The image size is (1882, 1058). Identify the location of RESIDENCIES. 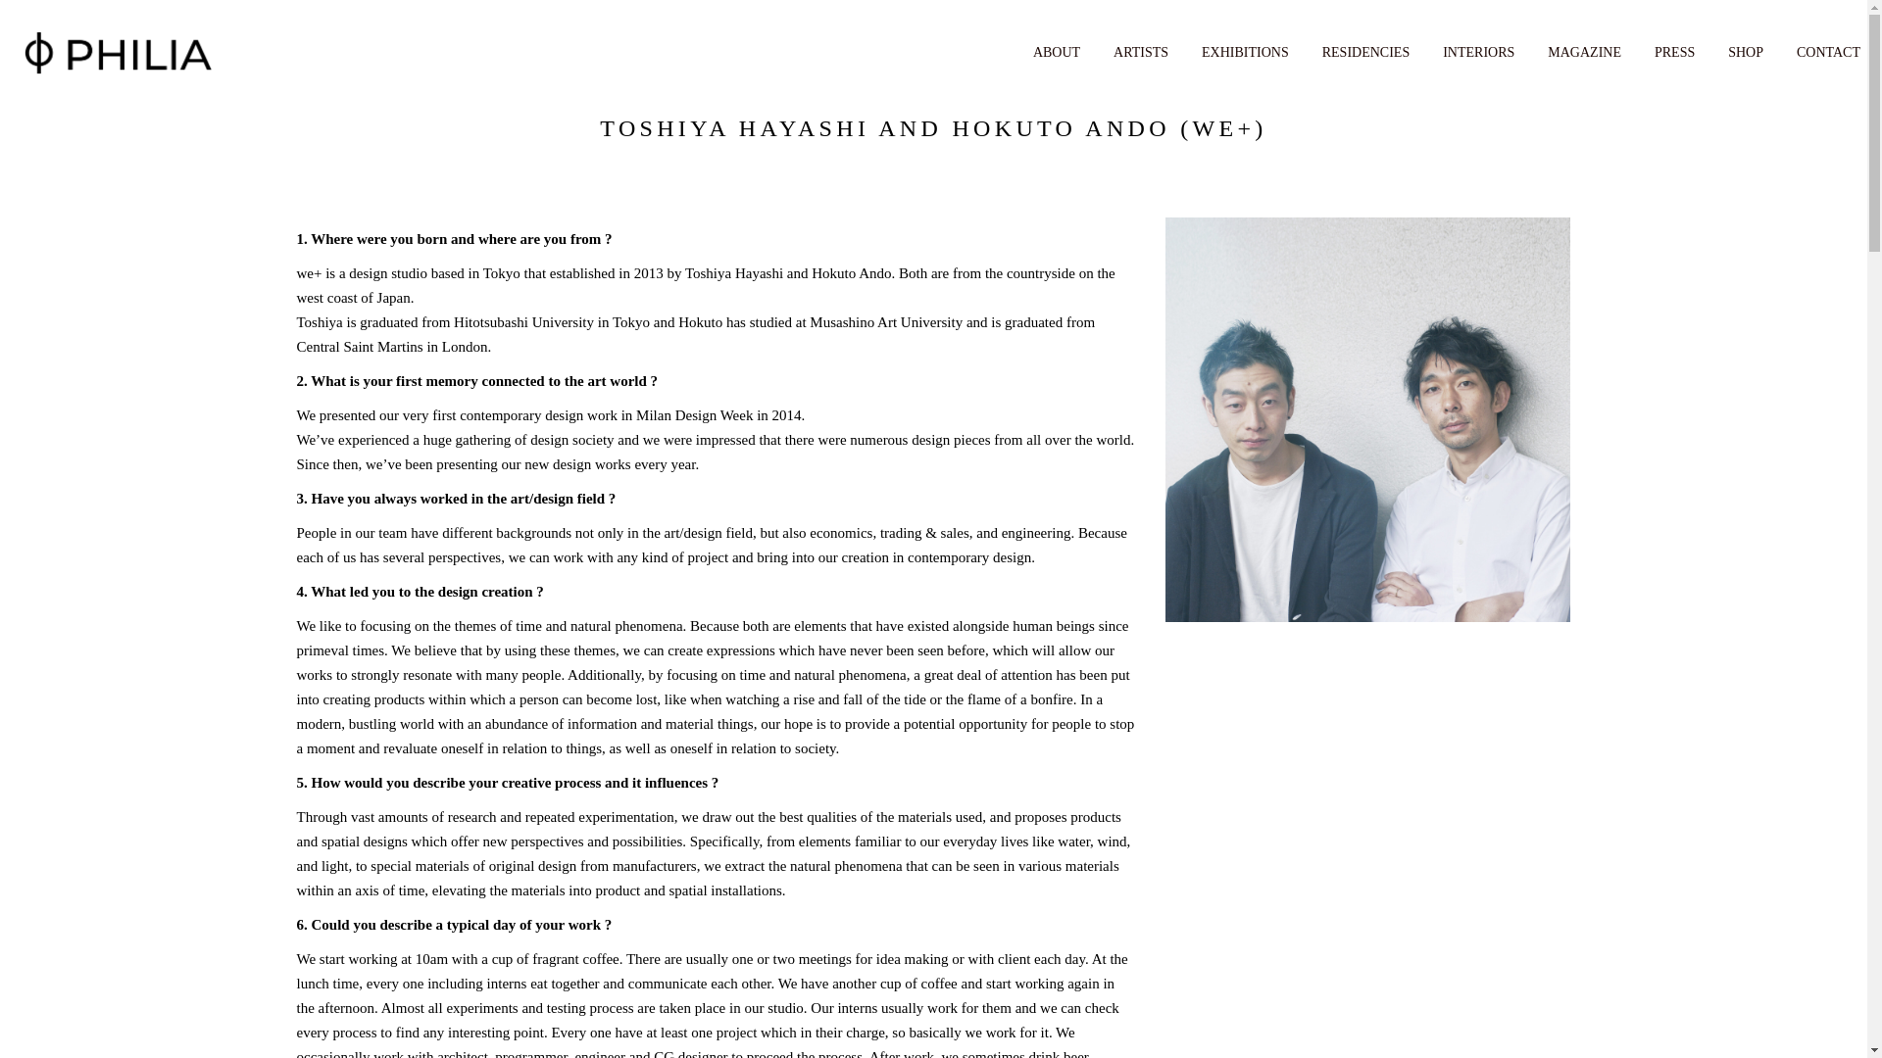
(1366, 51).